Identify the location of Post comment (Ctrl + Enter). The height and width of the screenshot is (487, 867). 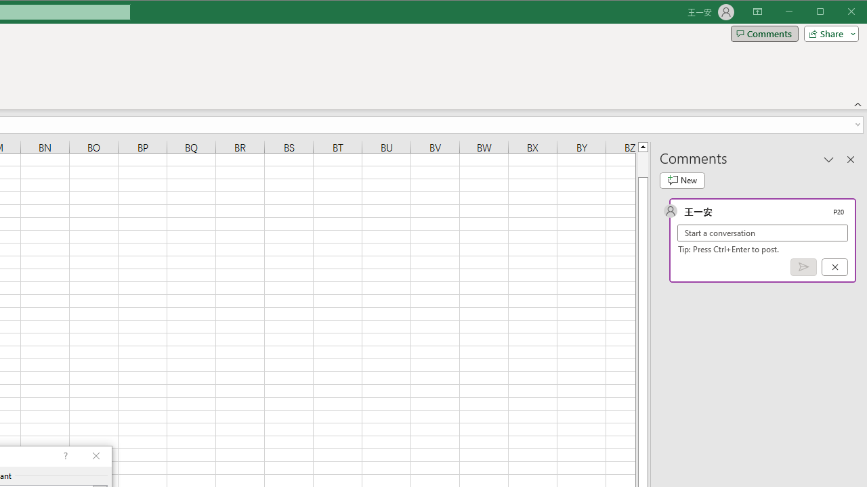
(803, 267).